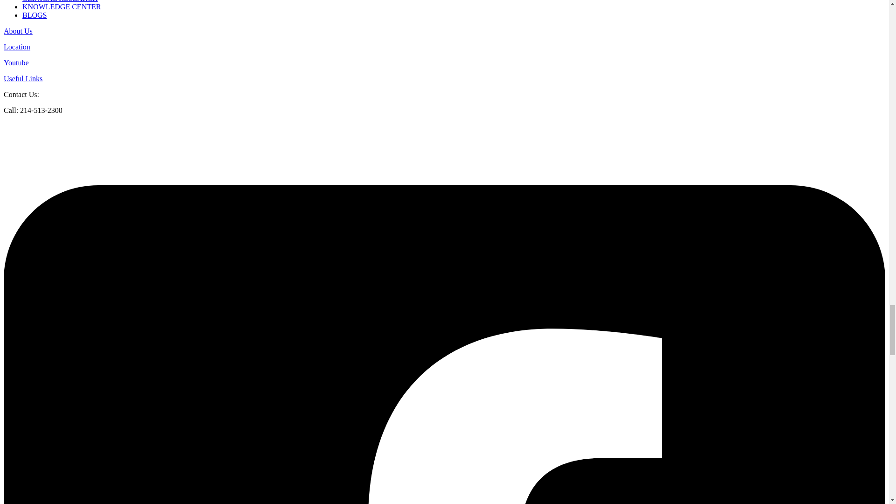  Describe the element at coordinates (16, 63) in the screenshot. I see `Youtube` at that location.